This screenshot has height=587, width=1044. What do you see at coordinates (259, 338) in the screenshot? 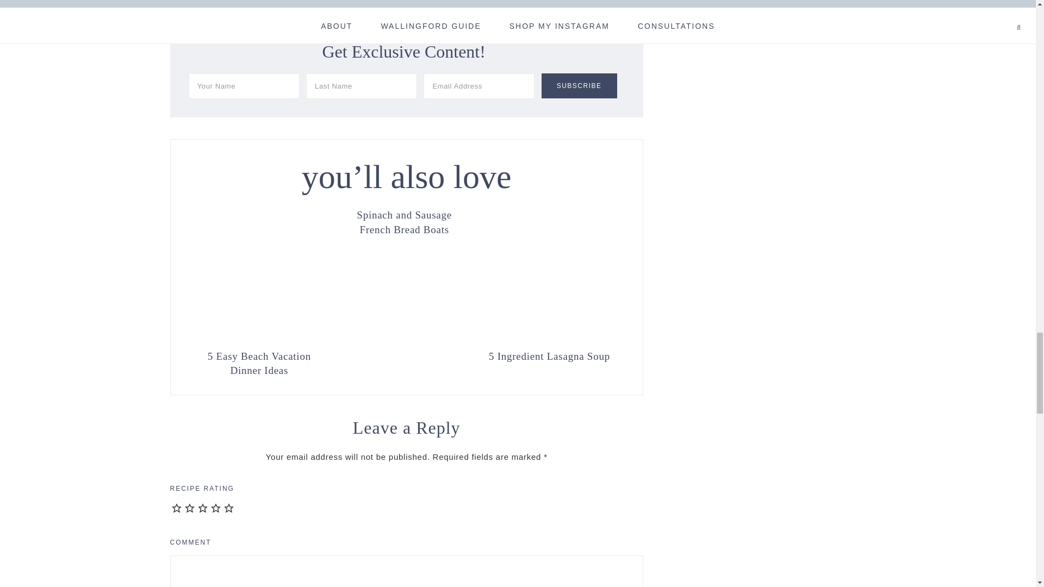
I see `Permanent Link to 5 Easy Beach Vacation Dinner Ideas` at bounding box center [259, 338].